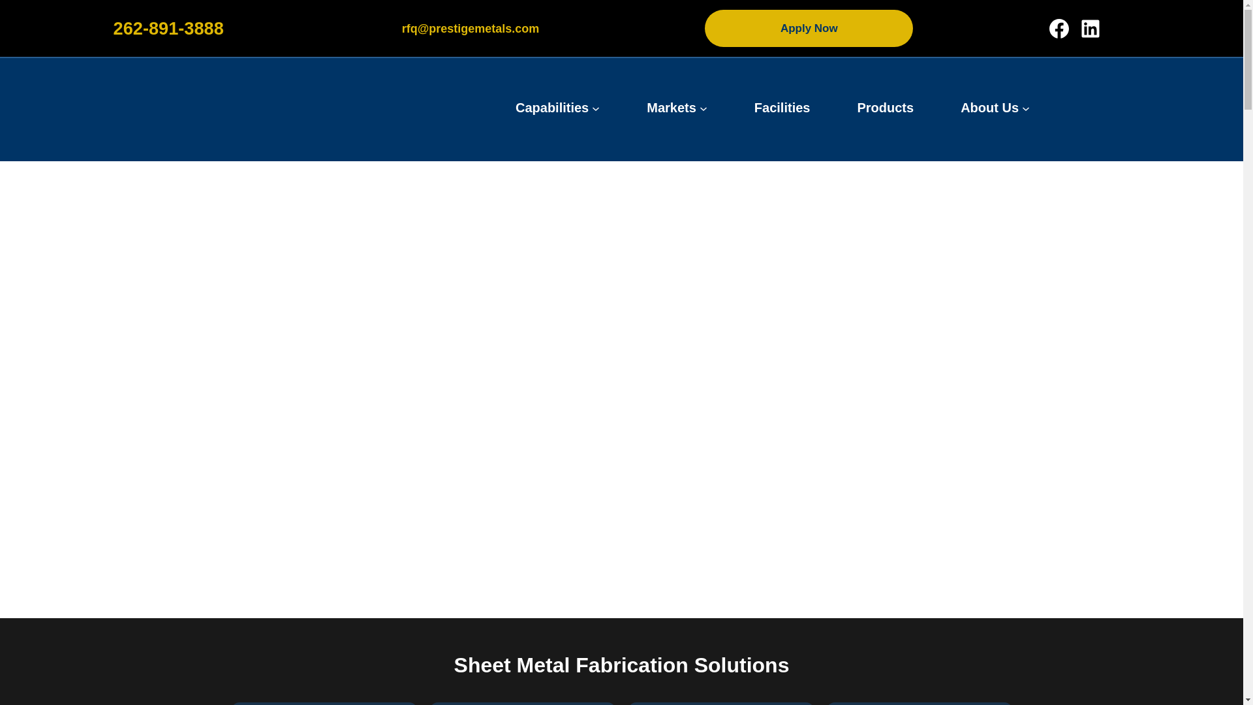 The height and width of the screenshot is (705, 1253). What do you see at coordinates (1091, 28) in the screenshot?
I see `LinkedIn` at bounding box center [1091, 28].